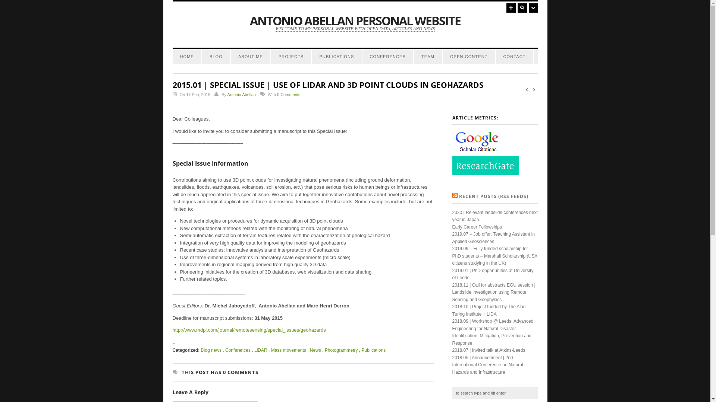 The height and width of the screenshot is (402, 716). What do you see at coordinates (373, 350) in the screenshot?
I see `Publications` at bounding box center [373, 350].